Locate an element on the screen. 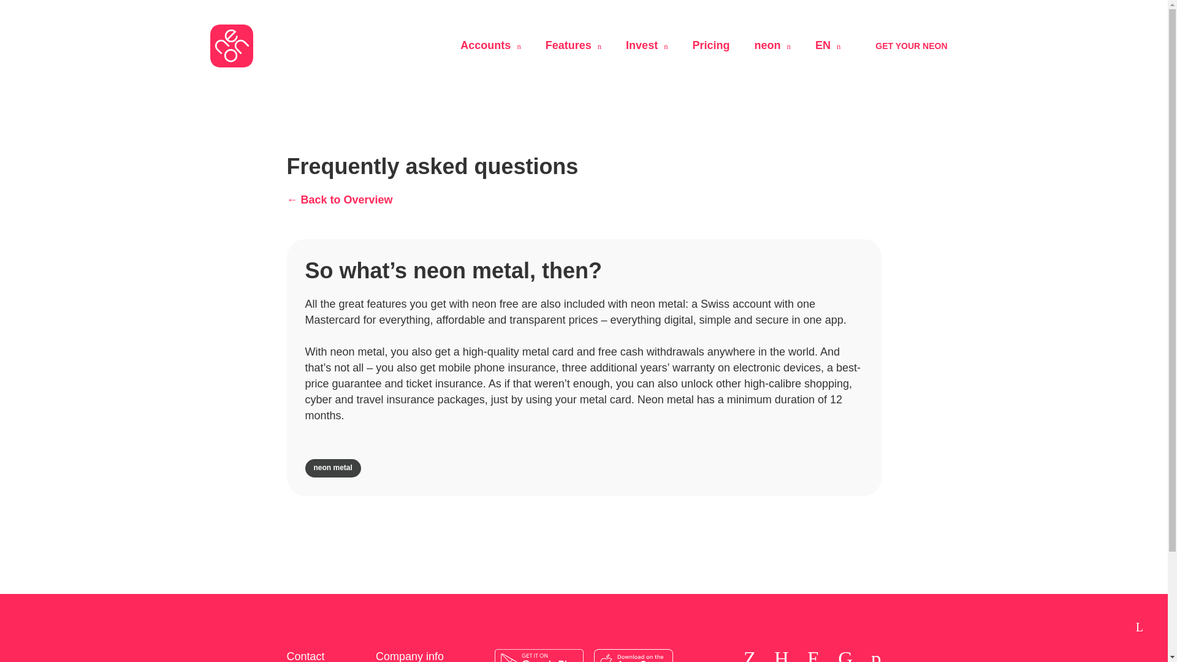 The image size is (1177, 662). Features is located at coordinates (574, 45).